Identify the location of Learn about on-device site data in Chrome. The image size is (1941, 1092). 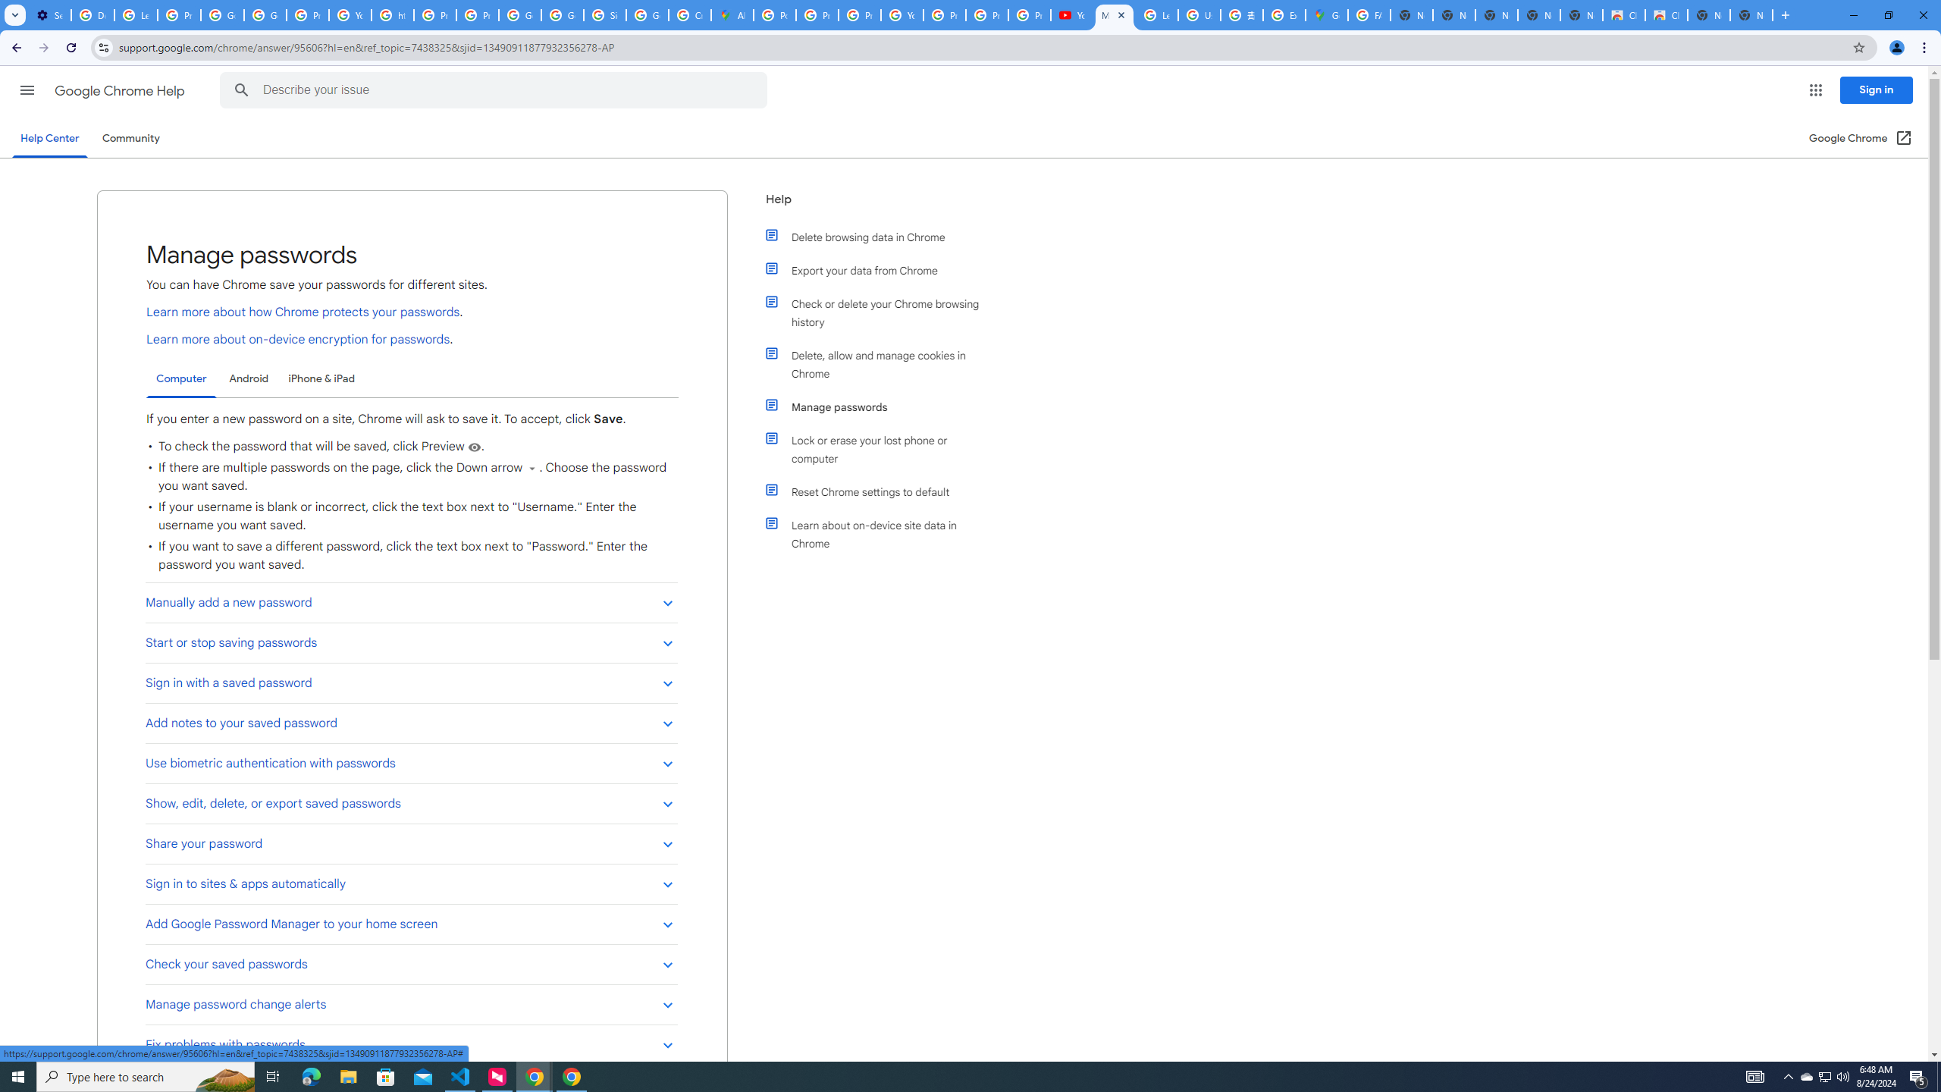
(882, 534).